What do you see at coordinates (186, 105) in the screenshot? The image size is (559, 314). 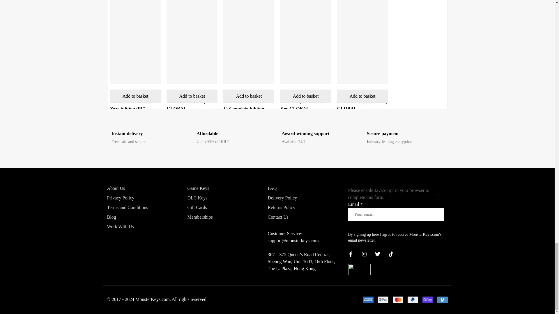 I see `Stellaris Steam Key GLOBAL` at bounding box center [186, 105].